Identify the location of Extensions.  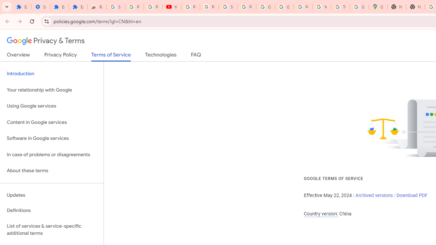
(59, 7).